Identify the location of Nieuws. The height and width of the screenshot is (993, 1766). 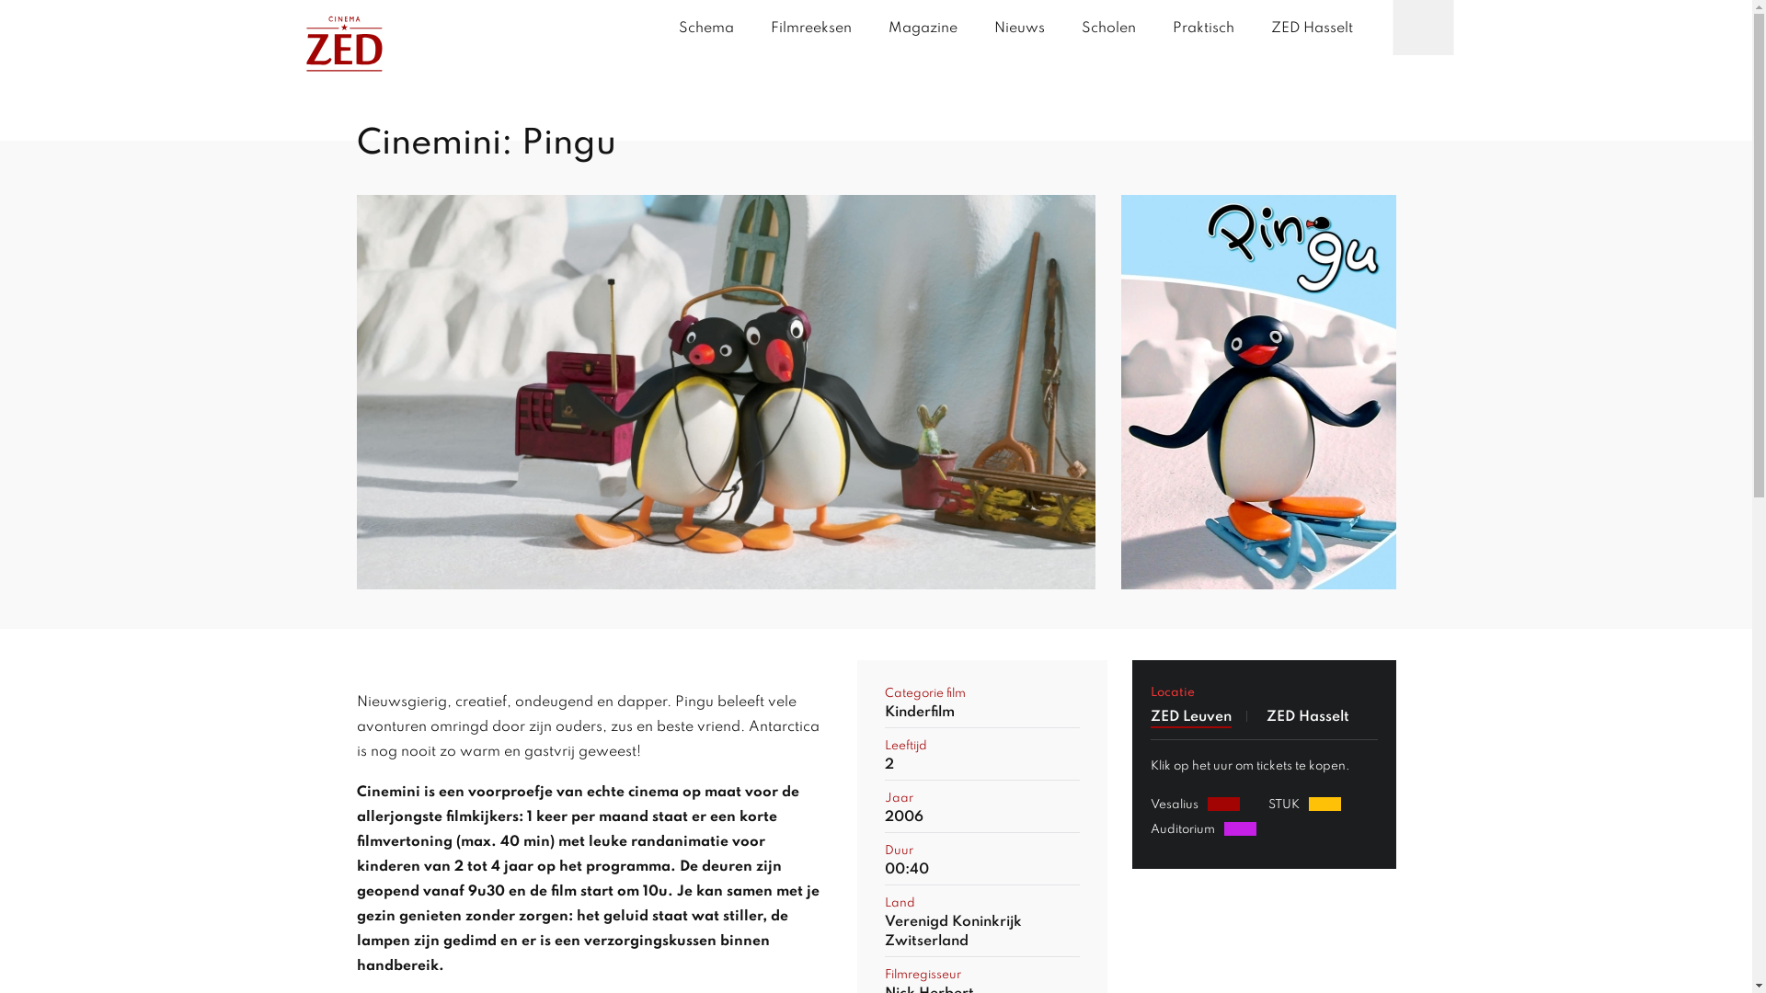
(1019, 29).